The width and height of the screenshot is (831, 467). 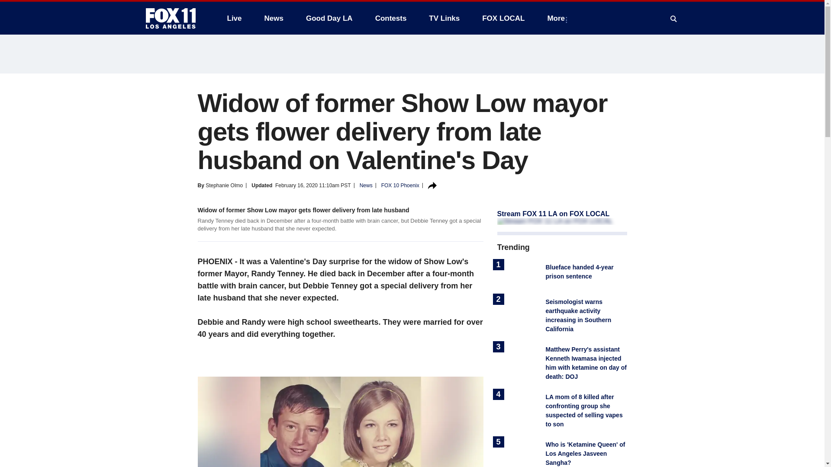 I want to click on Contests, so click(x=391, y=18).